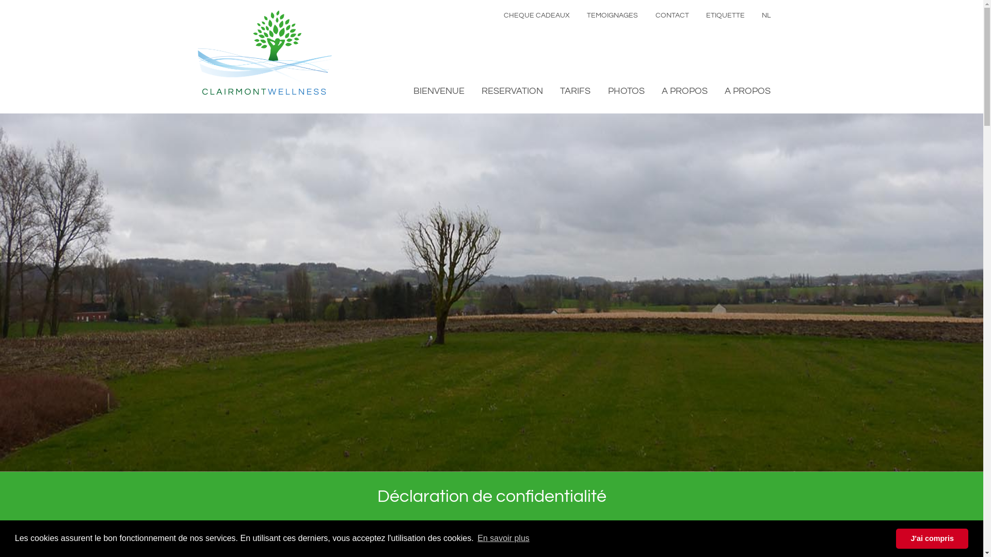 Image resolution: width=991 pixels, height=557 pixels. I want to click on TARIFS, so click(575, 91).